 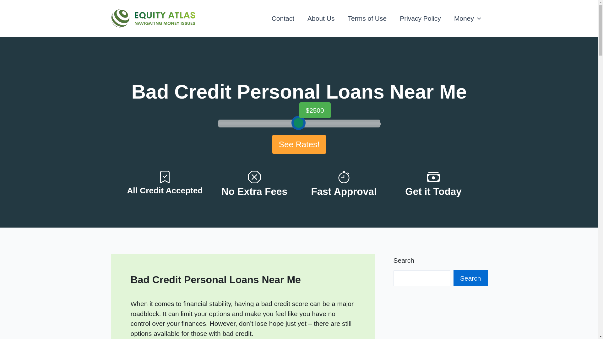 I want to click on About Us, so click(x=321, y=18).